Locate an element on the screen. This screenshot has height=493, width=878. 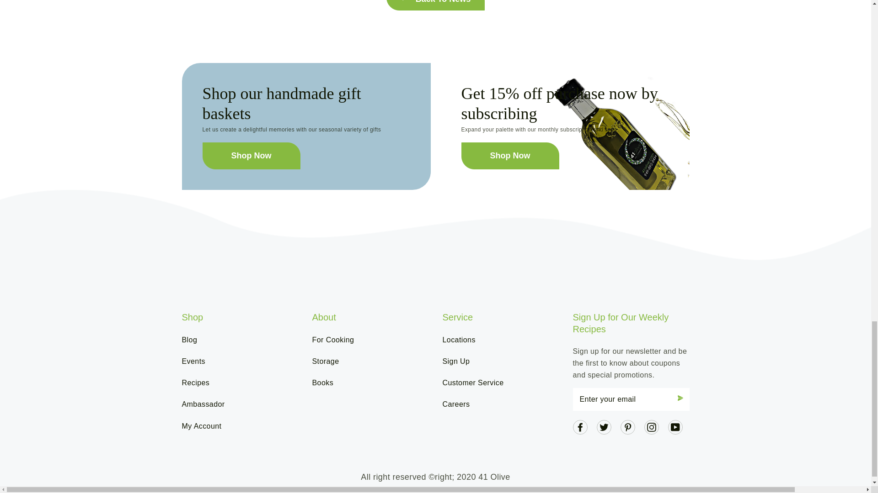
41 Olive on YouTube is located at coordinates (675, 426).